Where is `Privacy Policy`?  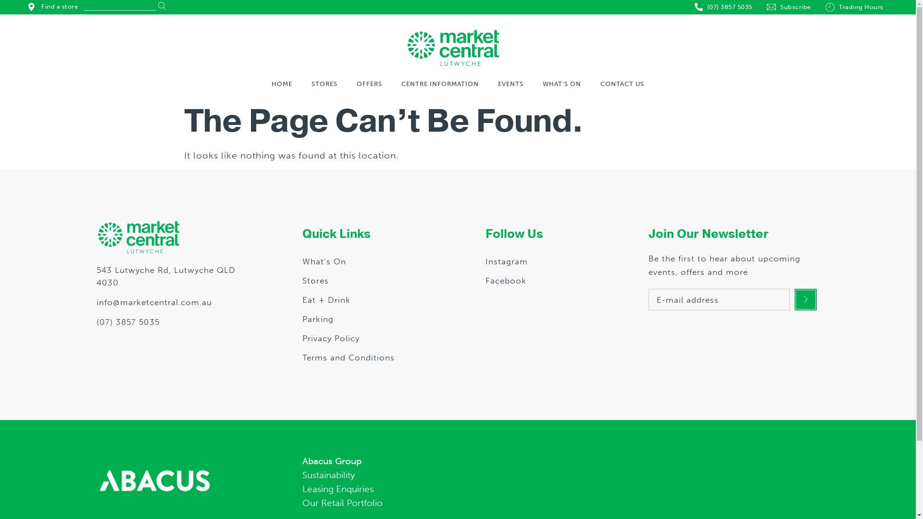 Privacy Policy is located at coordinates (331, 338).